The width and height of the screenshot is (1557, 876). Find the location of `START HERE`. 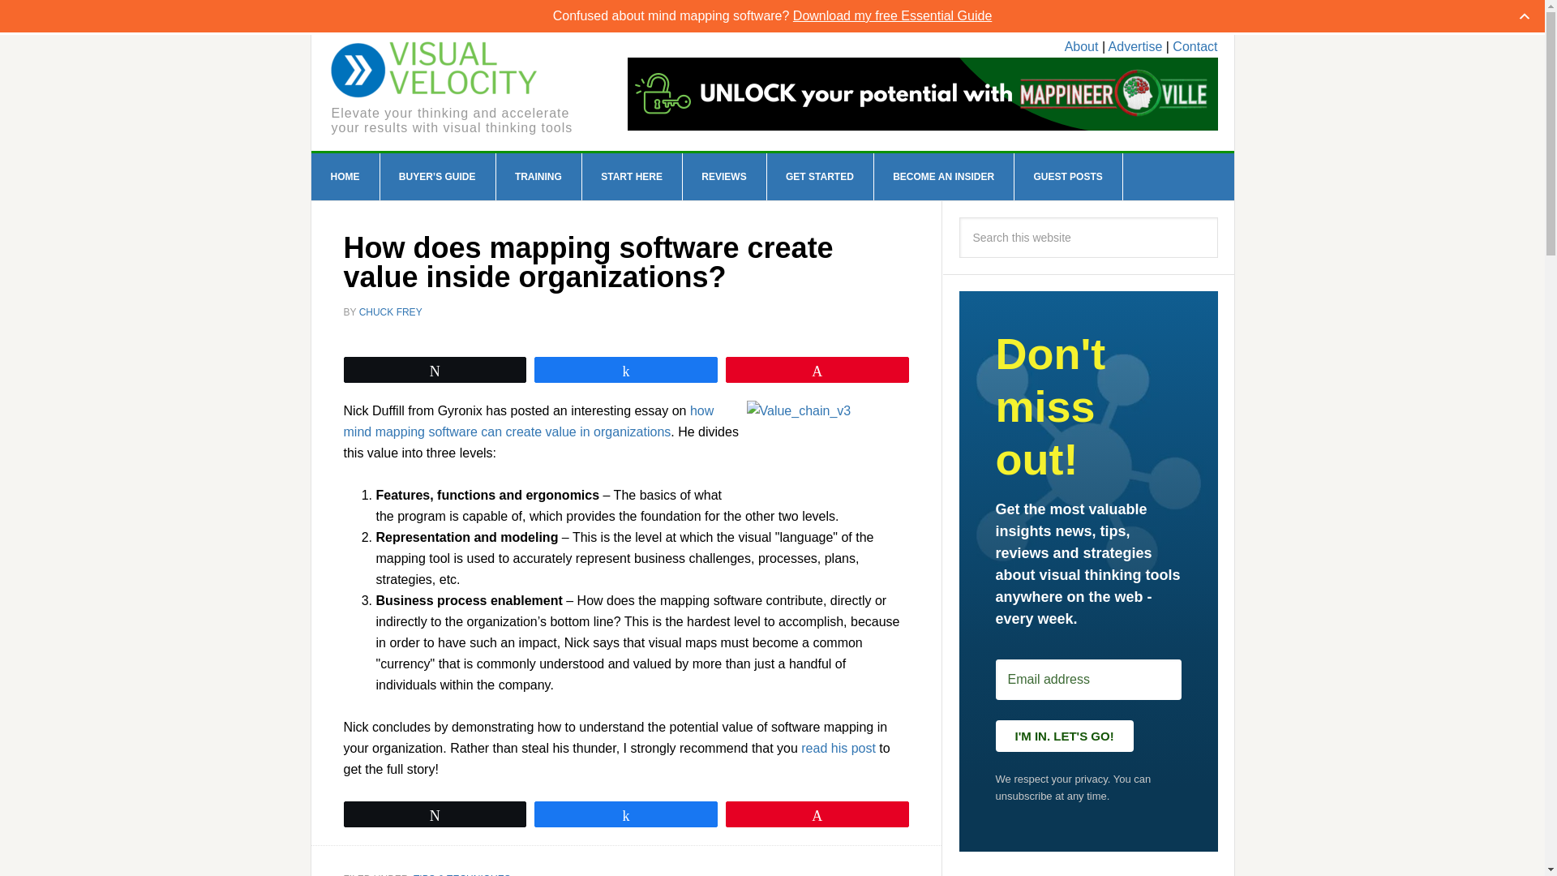

START HERE is located at coordinates (632, 177).